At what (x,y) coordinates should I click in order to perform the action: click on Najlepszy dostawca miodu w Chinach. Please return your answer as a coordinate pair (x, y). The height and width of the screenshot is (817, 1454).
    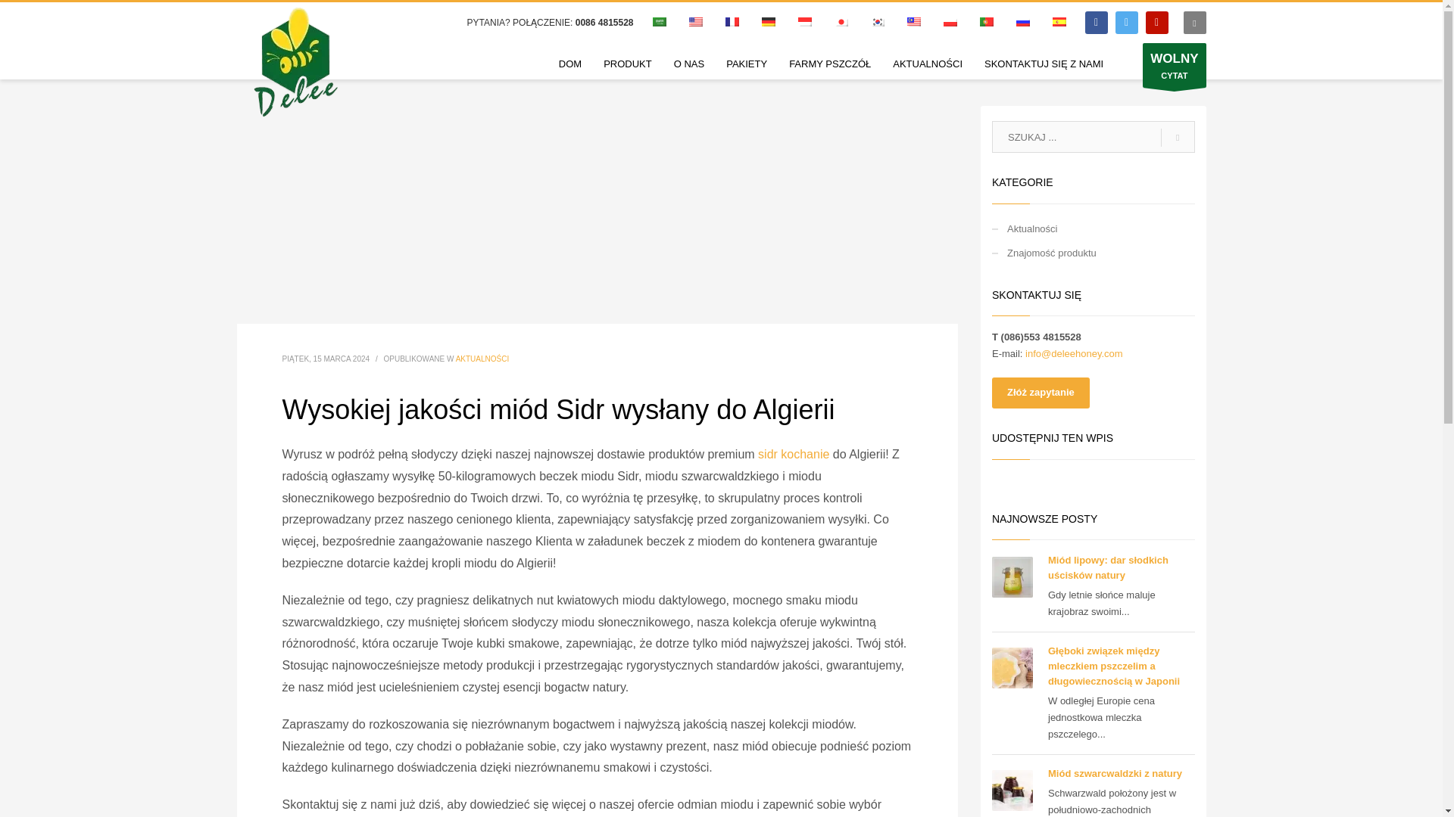
    Looking at the image, I should click on (294, 61).